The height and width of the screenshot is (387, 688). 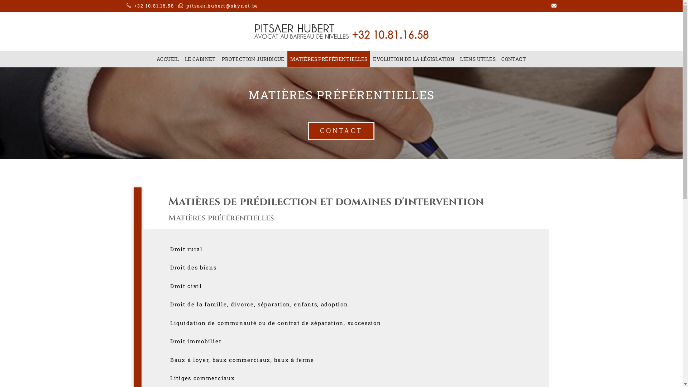 I want to click on CONTACT, so click(x=514, y=59).